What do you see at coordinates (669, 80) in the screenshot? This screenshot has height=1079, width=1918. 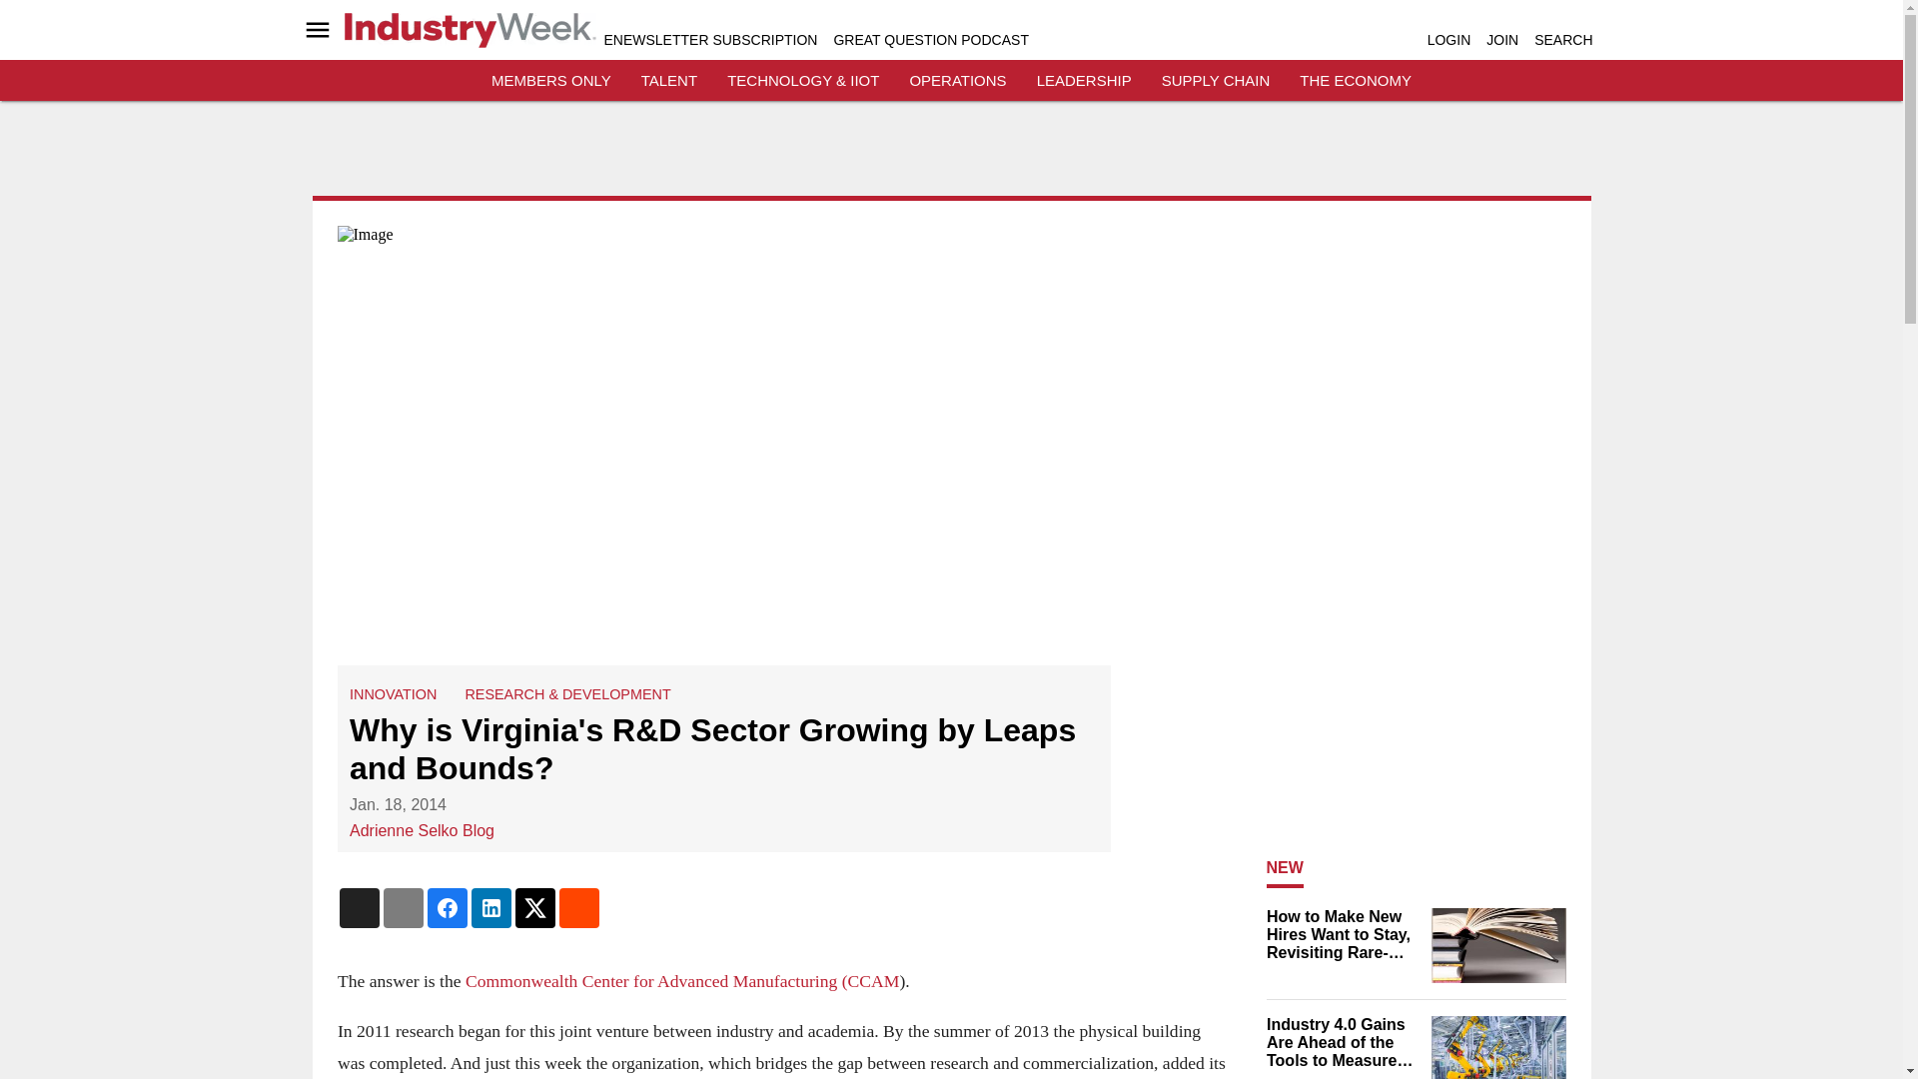 I see `TALENT` at bounding box center [669, 80].